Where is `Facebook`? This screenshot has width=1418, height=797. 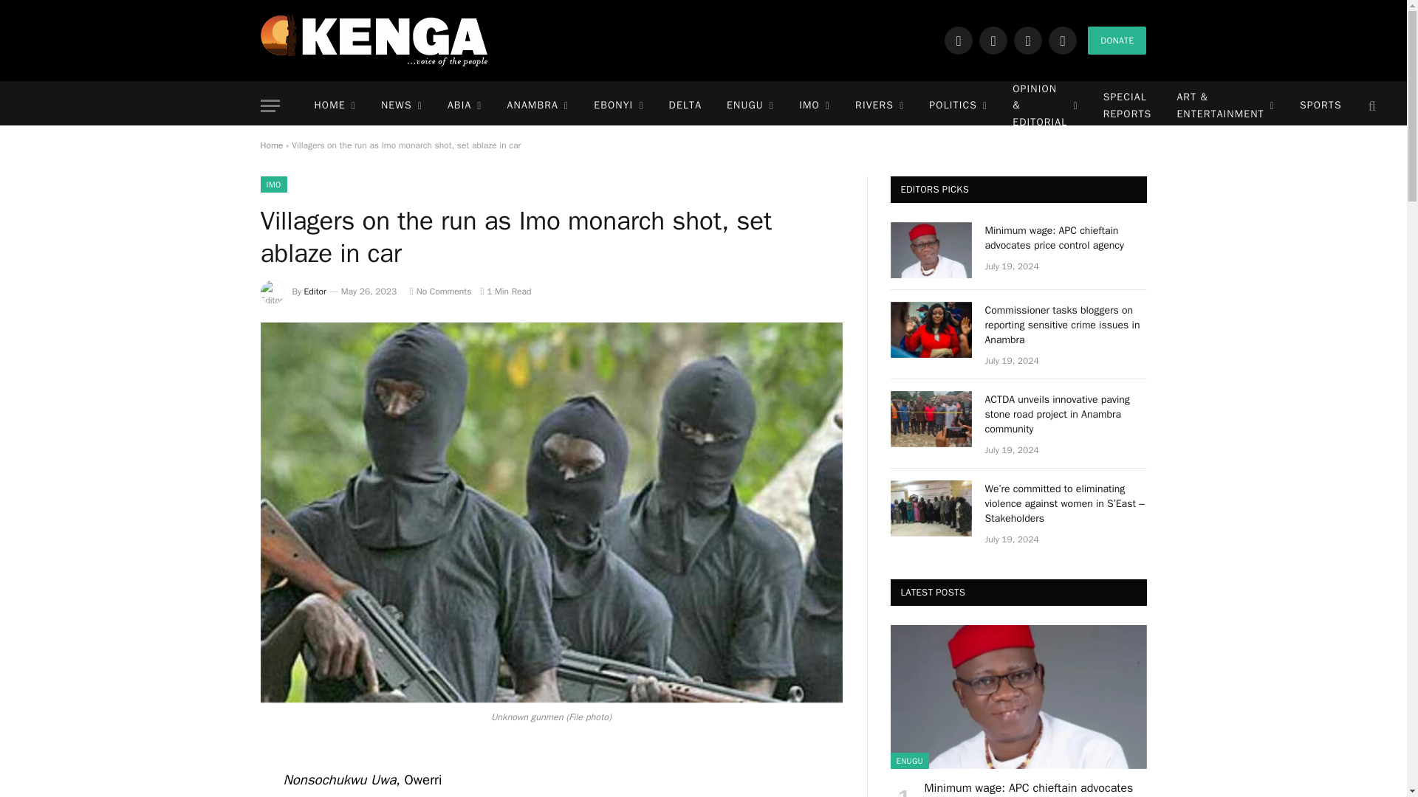
Facebook is located at coordinates (959, 40).